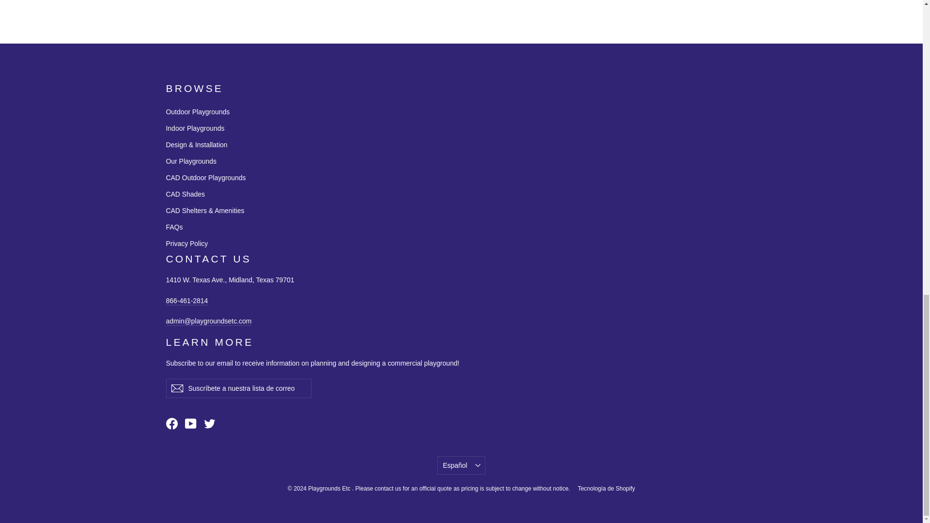 The image size is (930, 523). What do you see at coordinates (171, 423) in the screenshot?
I see `Playgrounds Etc en Facebook` at bounding box center [171, 423].